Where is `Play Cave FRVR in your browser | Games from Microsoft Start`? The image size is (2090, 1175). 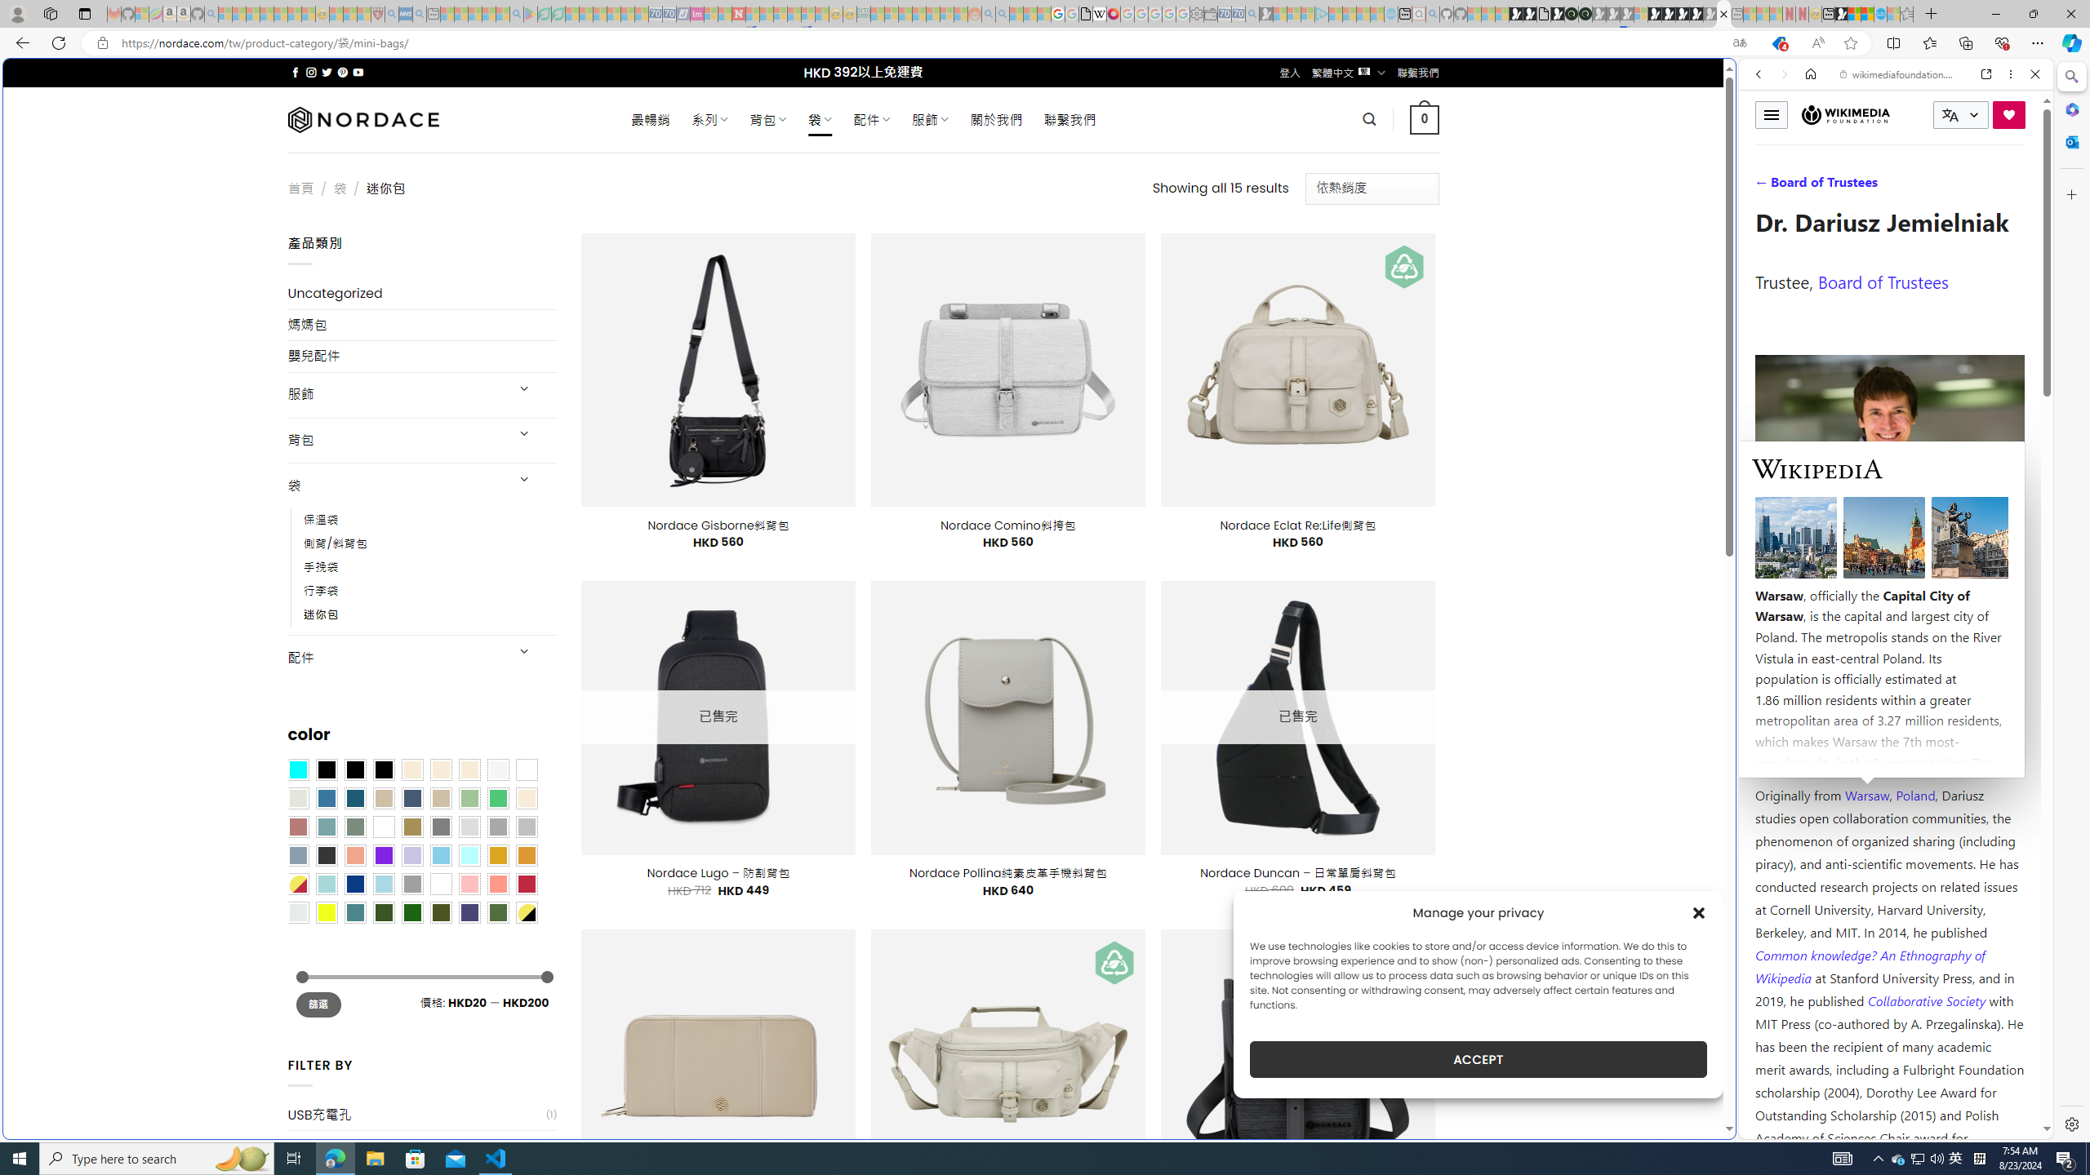
Play Cave FRVR in your browser | Games from Microsoft Start is located at coordinates (1324, 348).